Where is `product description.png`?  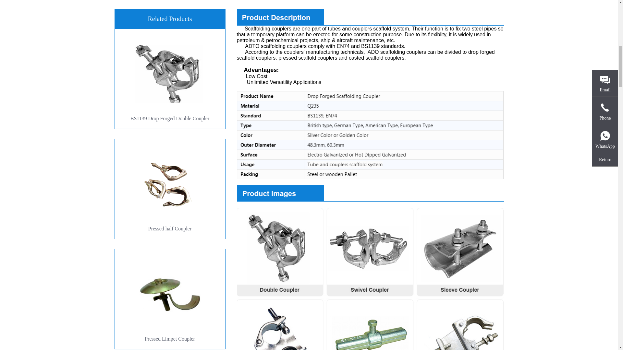
product description.png is located at coordinates (370, 17).